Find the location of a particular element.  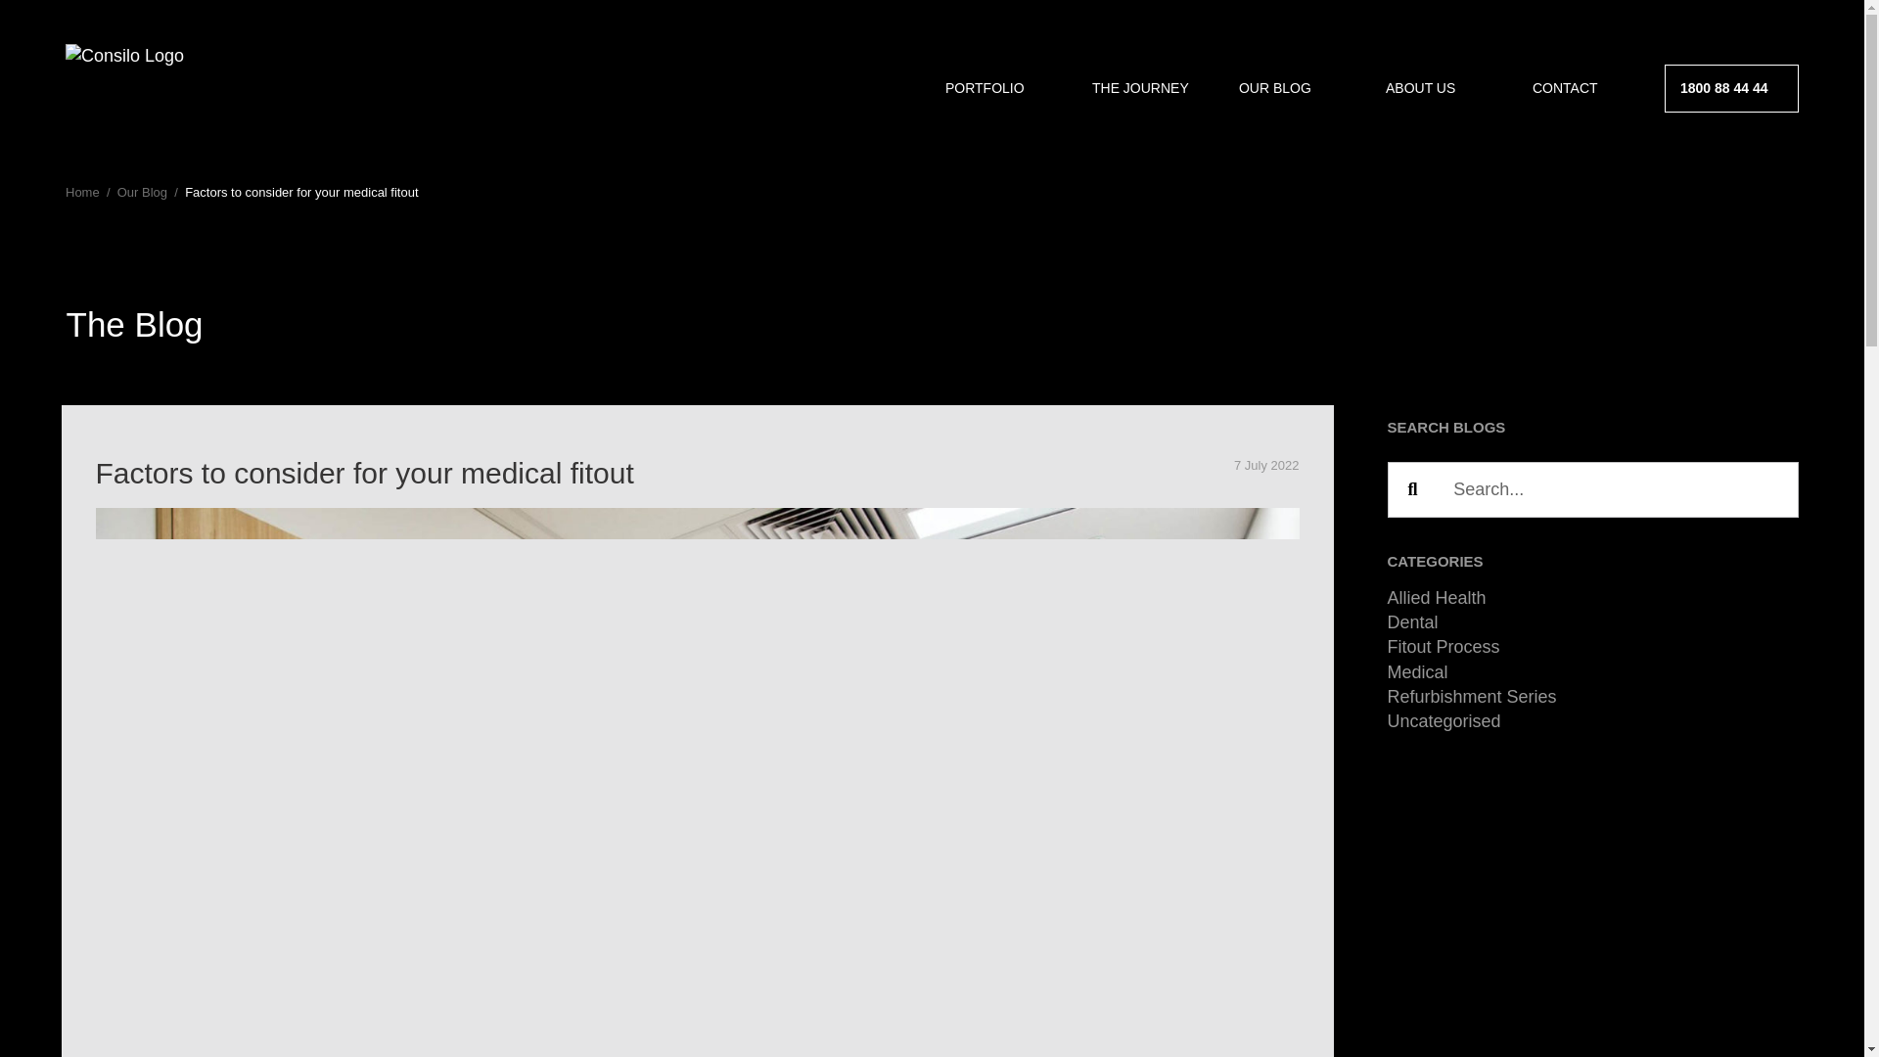

Our Blog is located at coordinates (141, 192).